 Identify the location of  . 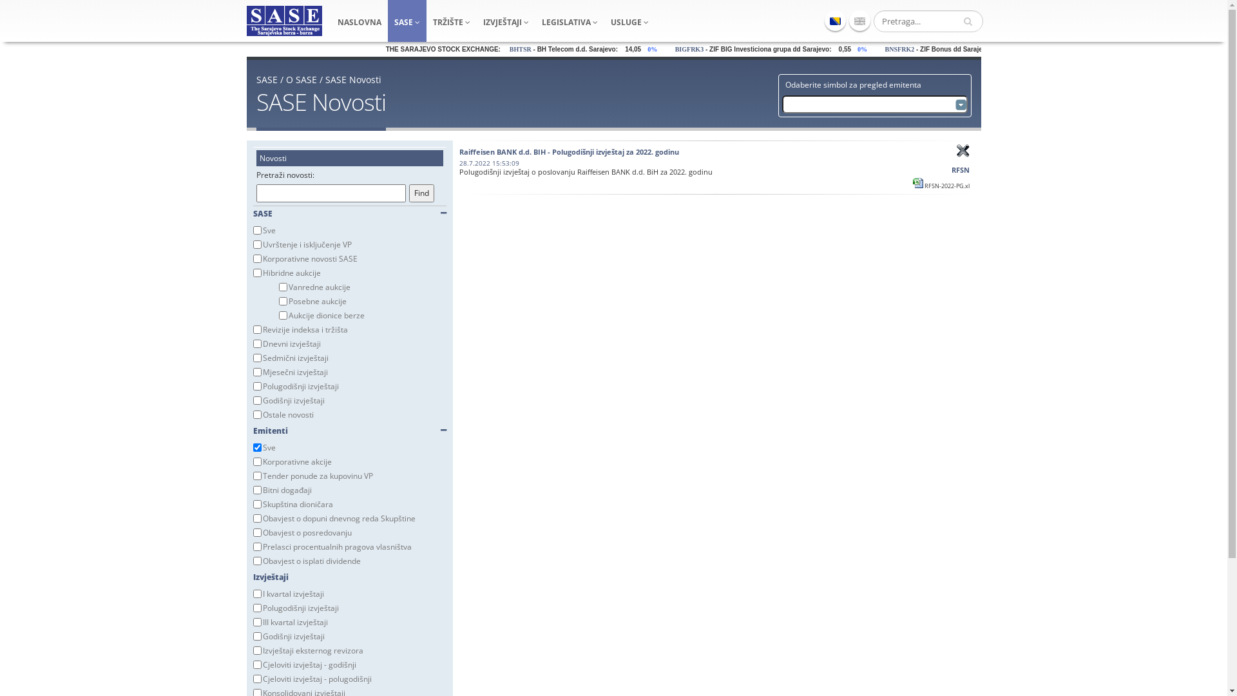
(969, 21).